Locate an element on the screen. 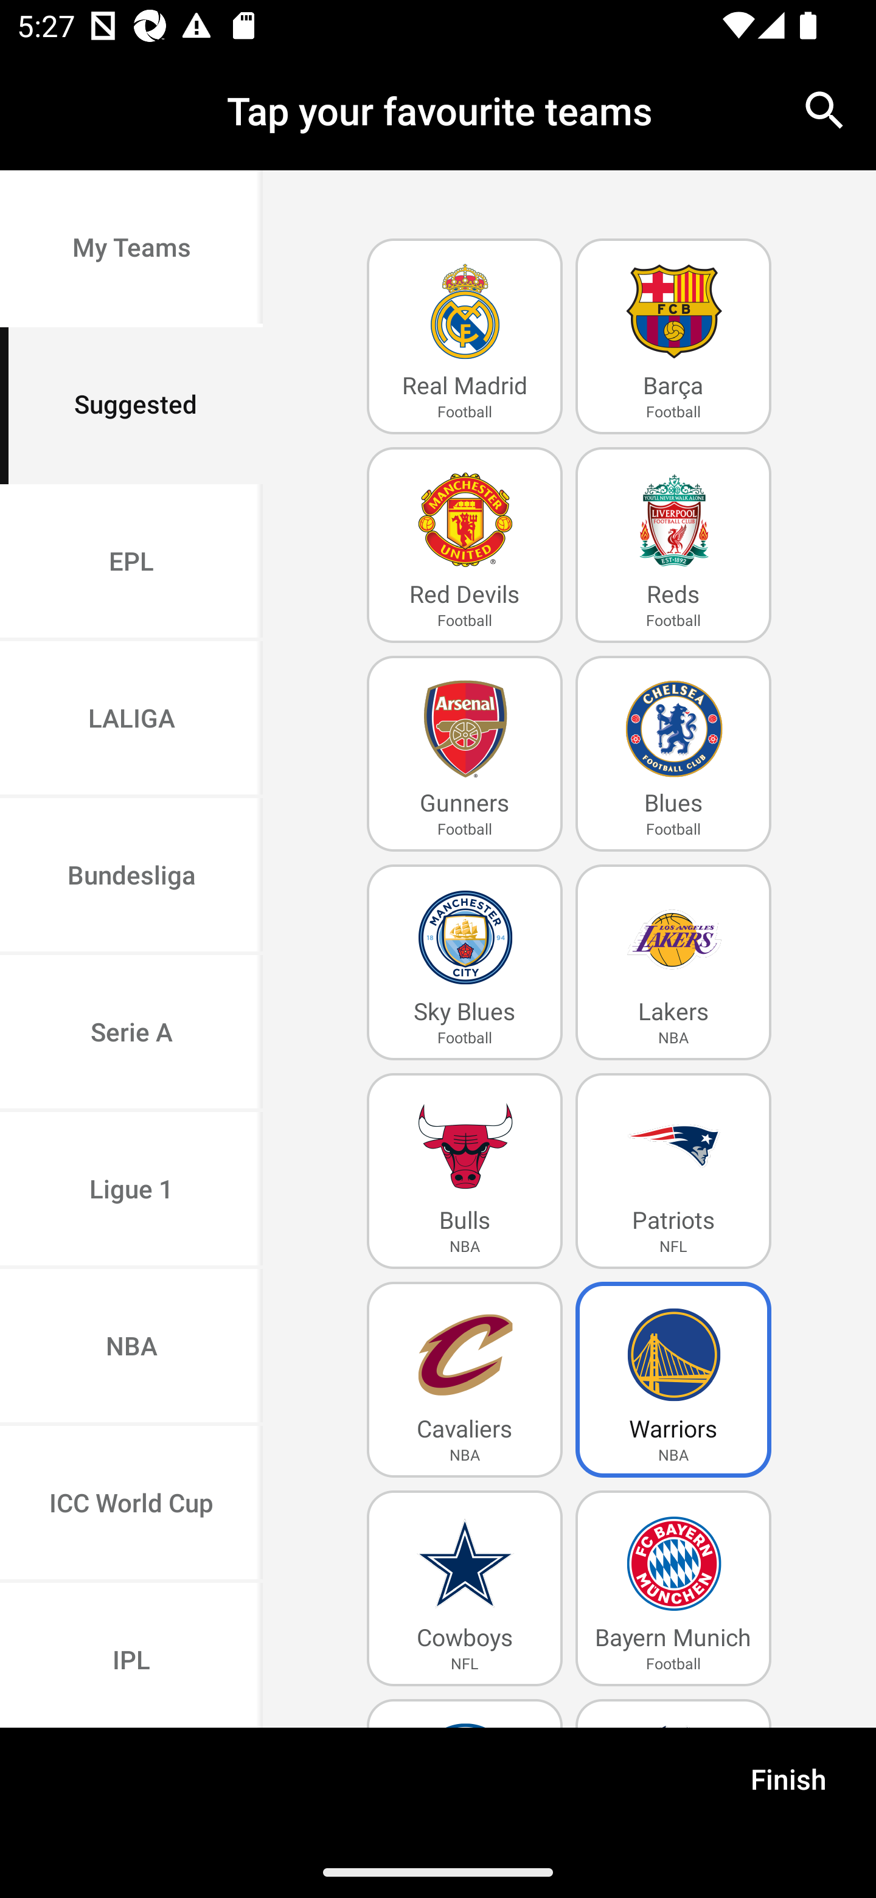 Image resolution: width=876 pixels, height=1898 pixels. search is located at coordinates (825, 109).